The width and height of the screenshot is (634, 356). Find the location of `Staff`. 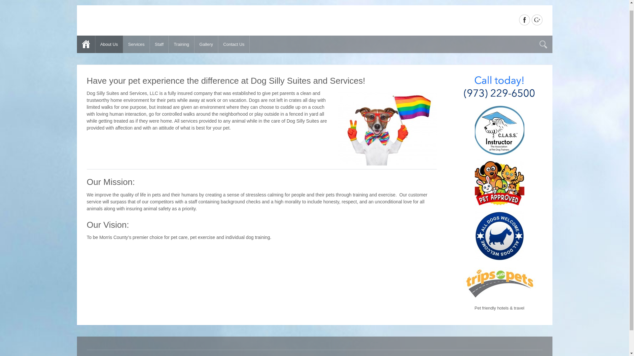

Staff is located at coordinates (159, 44).